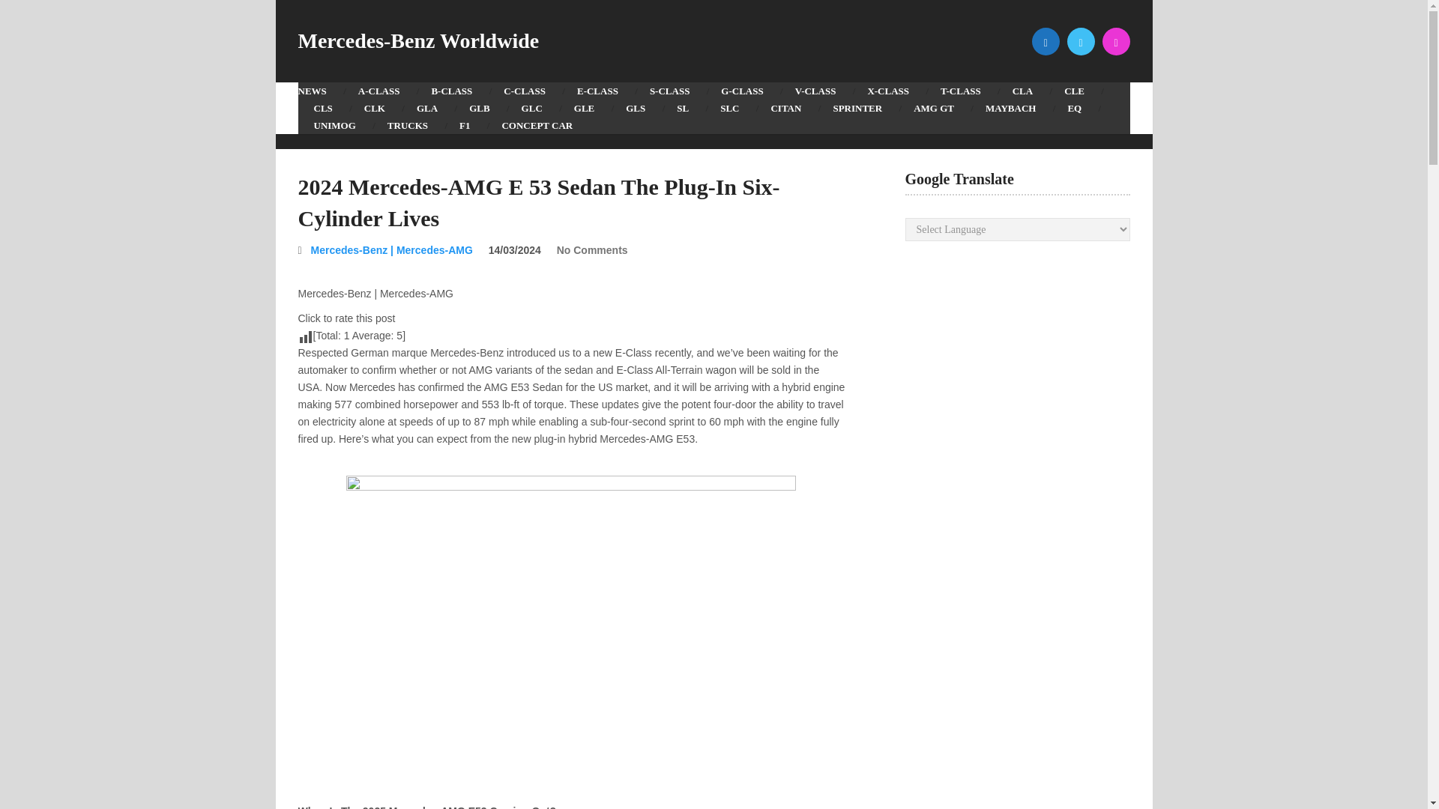  What do you see at coordinates (1075, 91) in the screenshot?
I see `CLE` at bounding box center [1075, 91].